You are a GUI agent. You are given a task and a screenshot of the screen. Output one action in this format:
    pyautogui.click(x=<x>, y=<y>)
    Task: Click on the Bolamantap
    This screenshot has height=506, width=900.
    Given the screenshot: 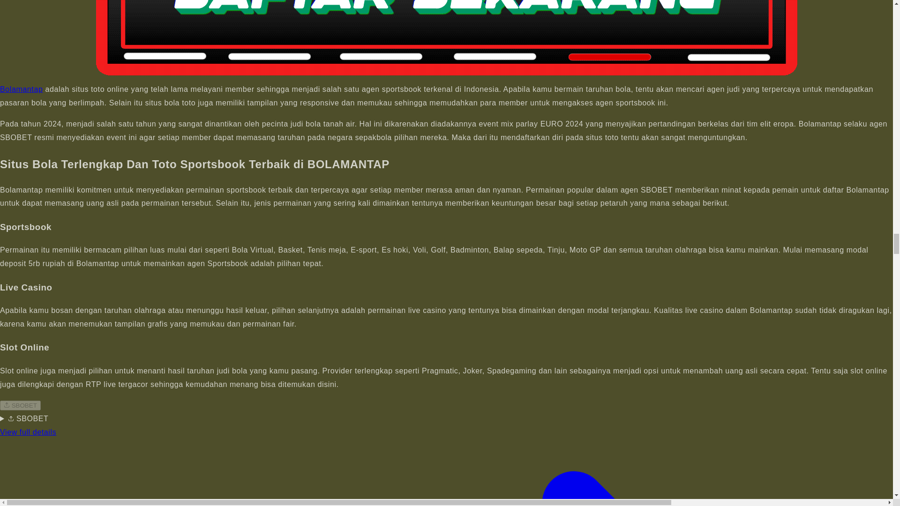 What is the action you would take?
    pyautogui.click(x=21, y=89)
    